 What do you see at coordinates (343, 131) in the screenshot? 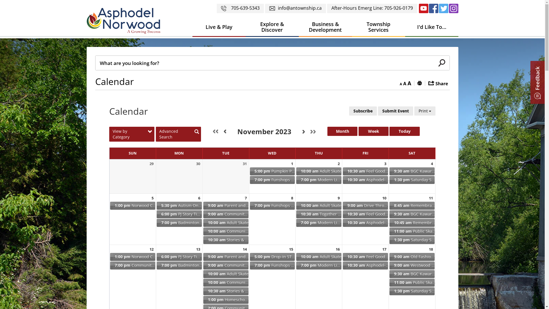
I see `Month` at bounding box center [343, 131].